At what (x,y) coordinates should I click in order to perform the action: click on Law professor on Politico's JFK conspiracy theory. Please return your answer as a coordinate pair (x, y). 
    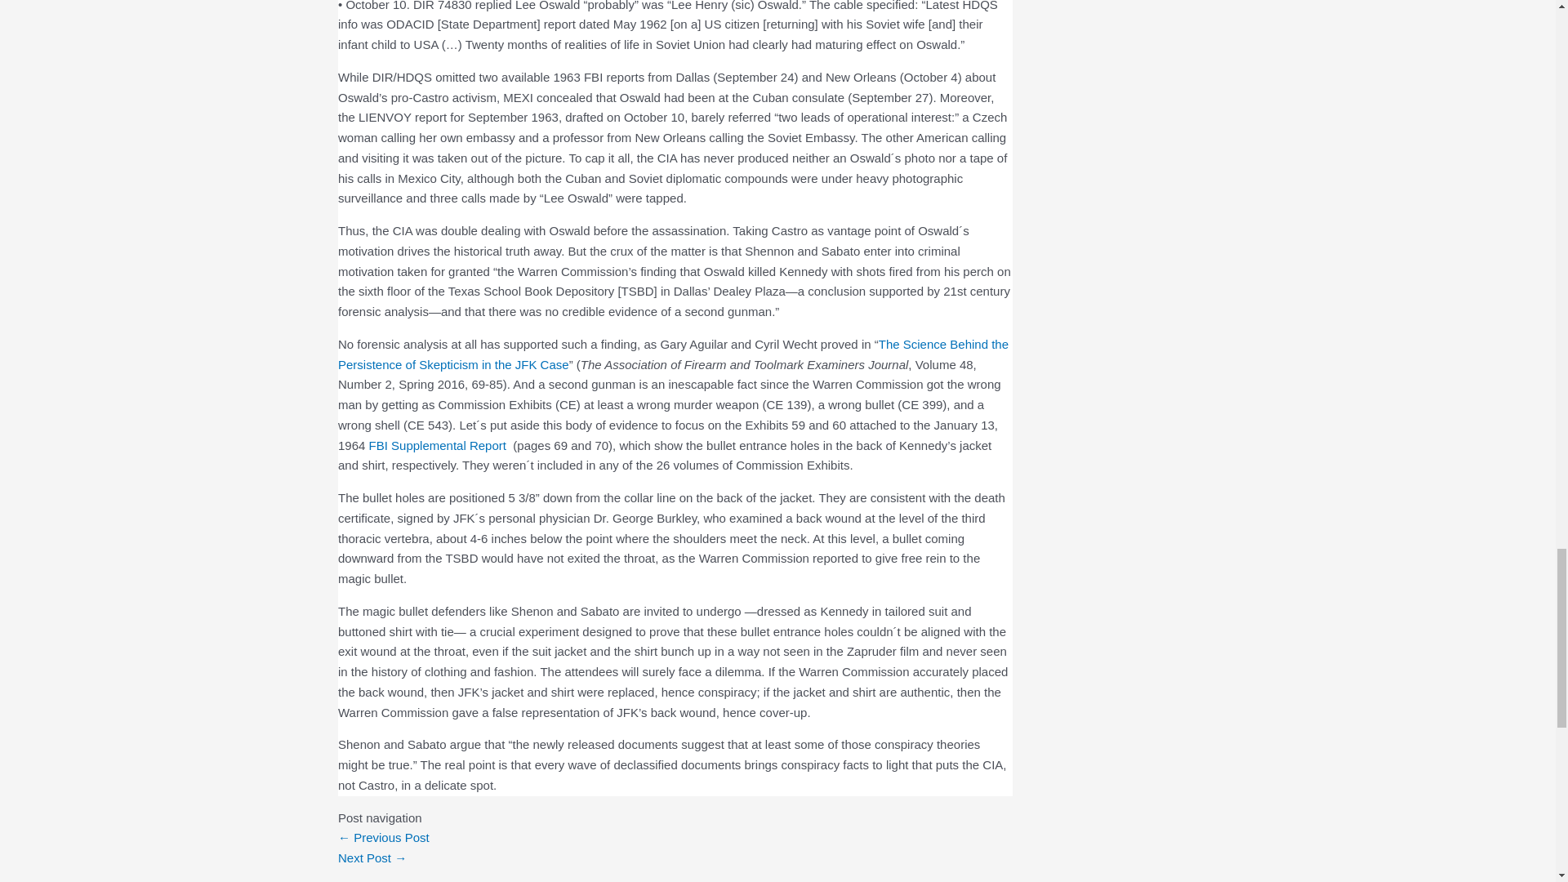
    Looking at the image, I should click on (384, 837).